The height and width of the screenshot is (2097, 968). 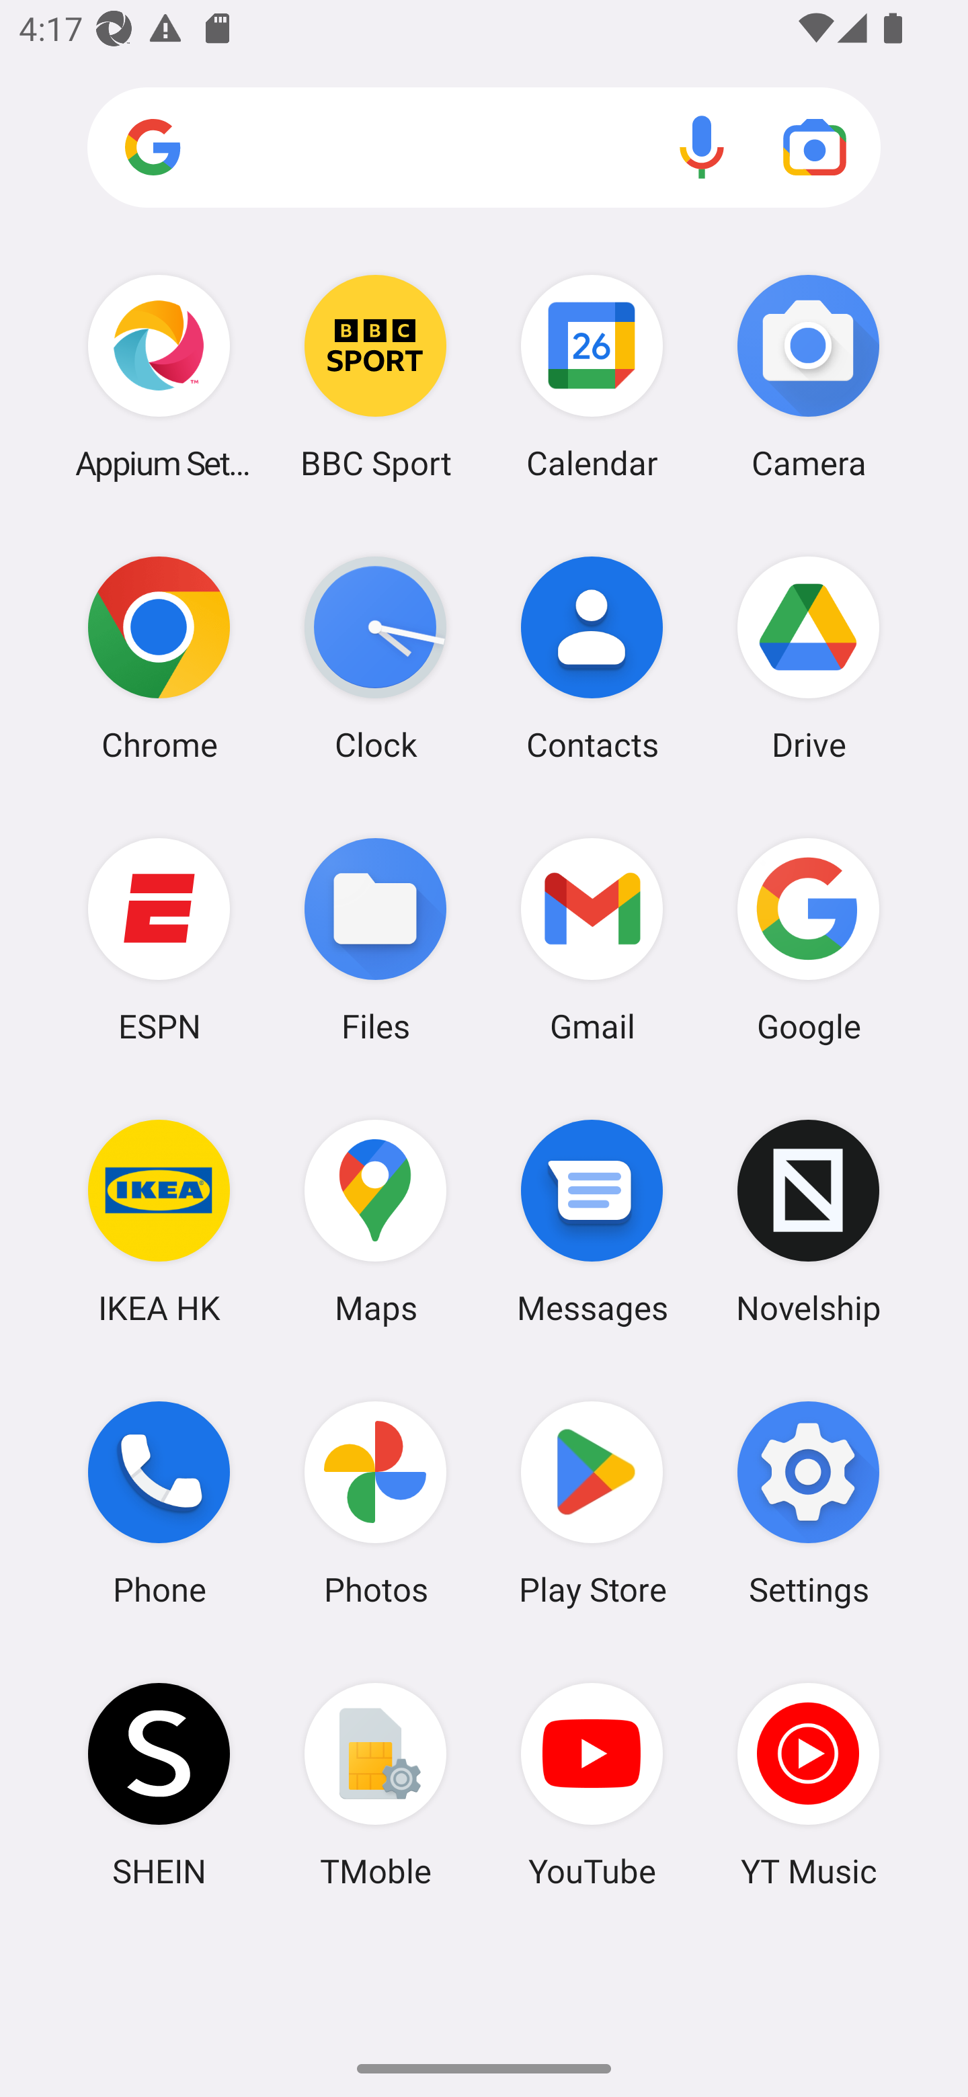 What do you see at coordinates (375, 376) in the screenshot?
I see `BBC Sport` at bounding box center [375, 376].